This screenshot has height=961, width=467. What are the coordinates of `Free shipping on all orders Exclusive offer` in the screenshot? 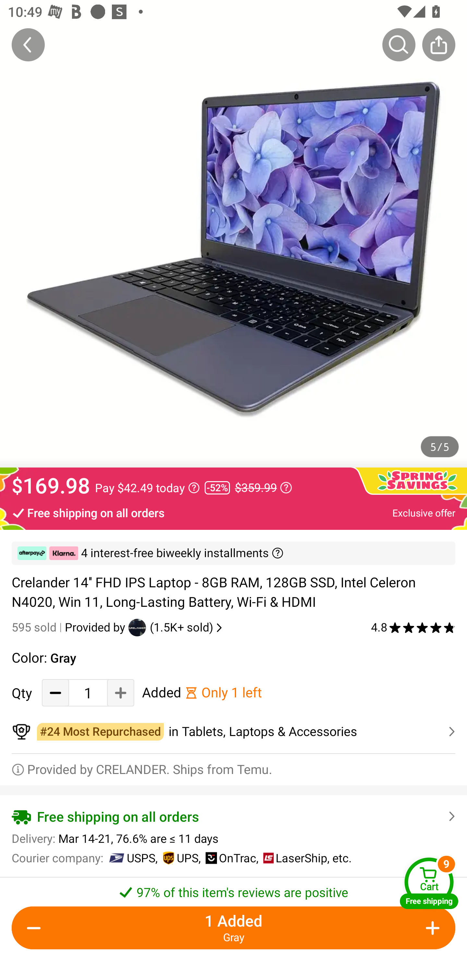 It's located at (233, 512).